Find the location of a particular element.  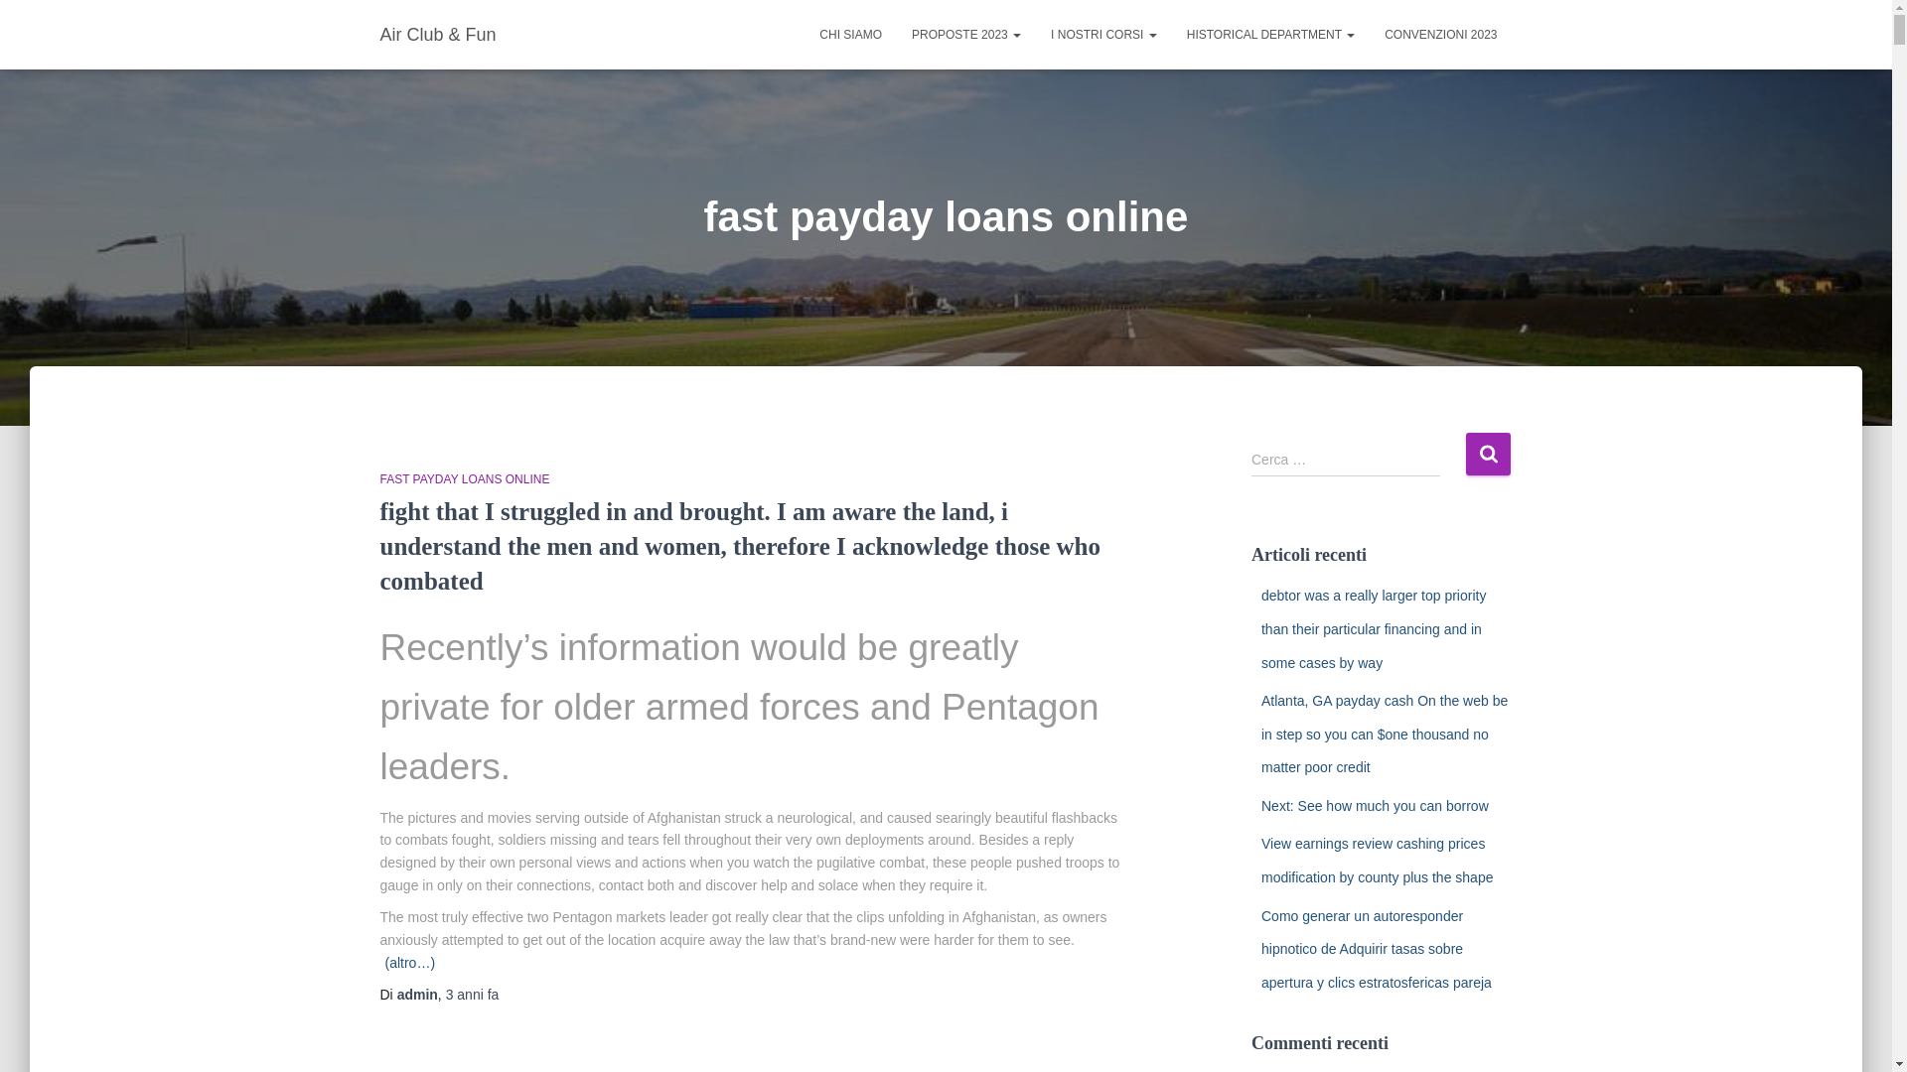

I NOSTRI CORSI is located at coordinates (1103, 34).